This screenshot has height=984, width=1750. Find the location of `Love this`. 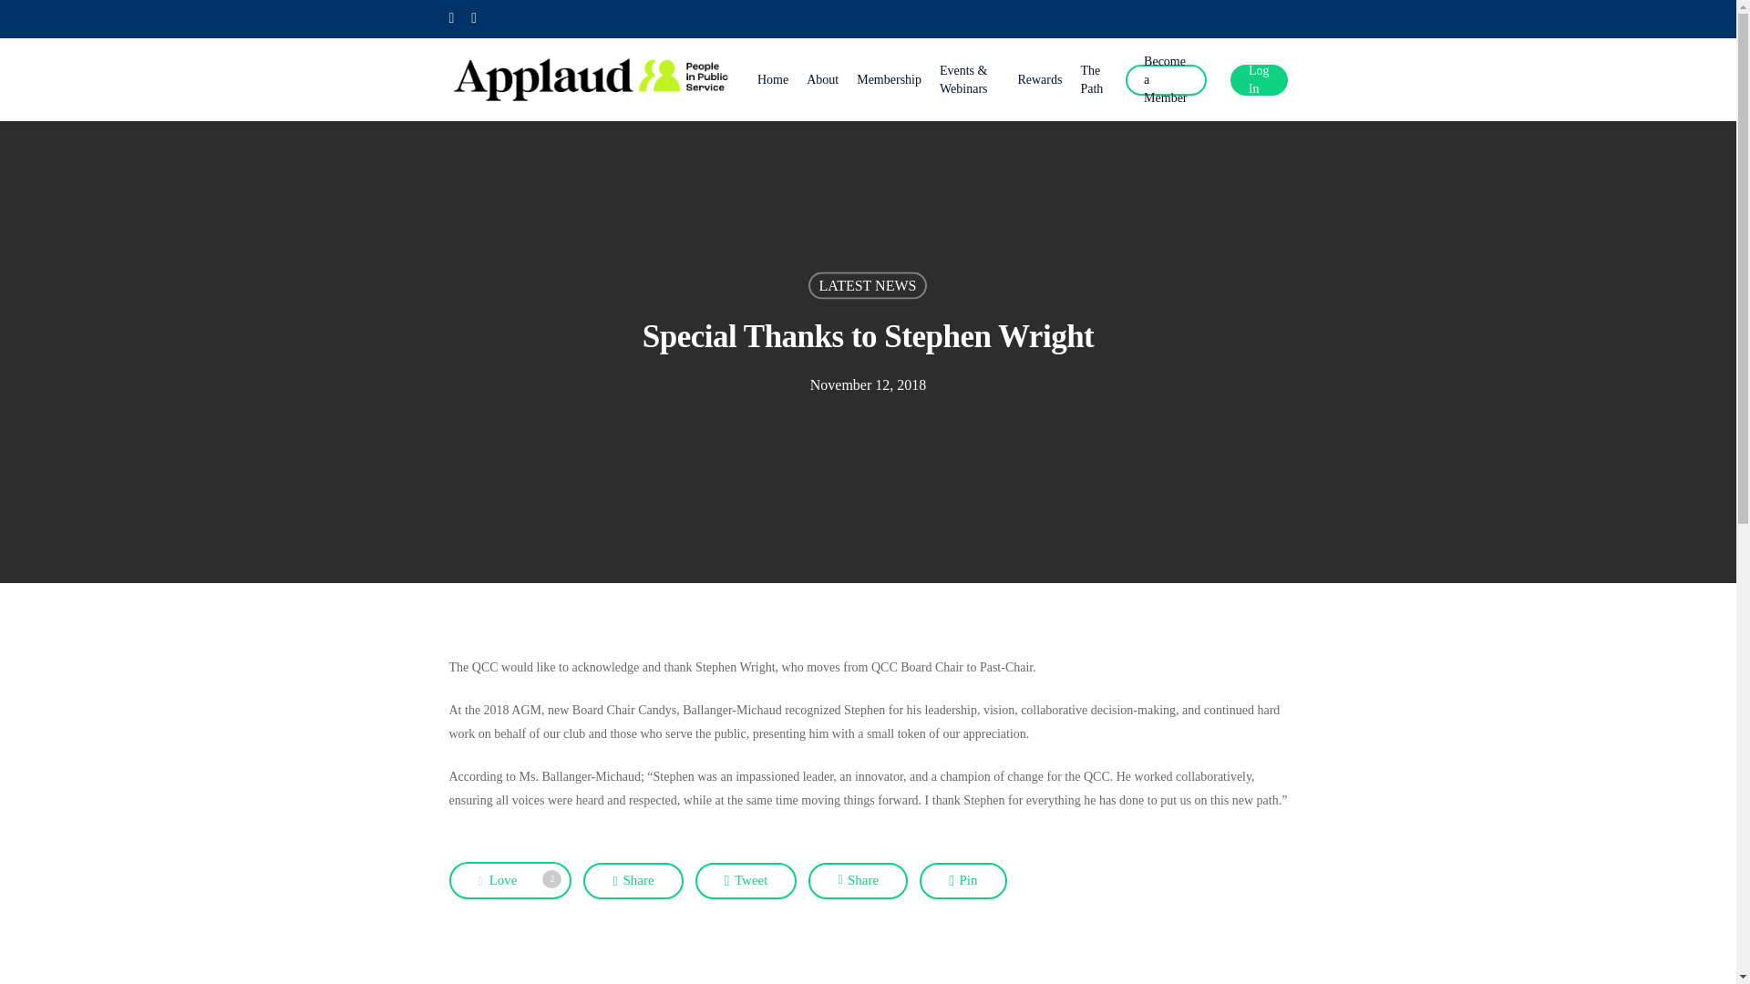

Love this is located at coordinates (510, 880).